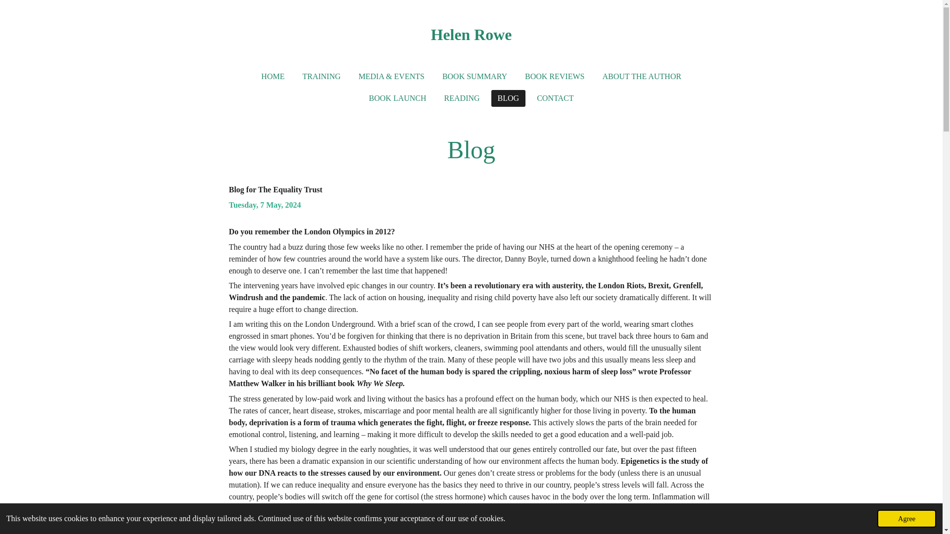  Describe the element at coordinates (555, 98) in the screenshot. I see `CONTACT` at that location.